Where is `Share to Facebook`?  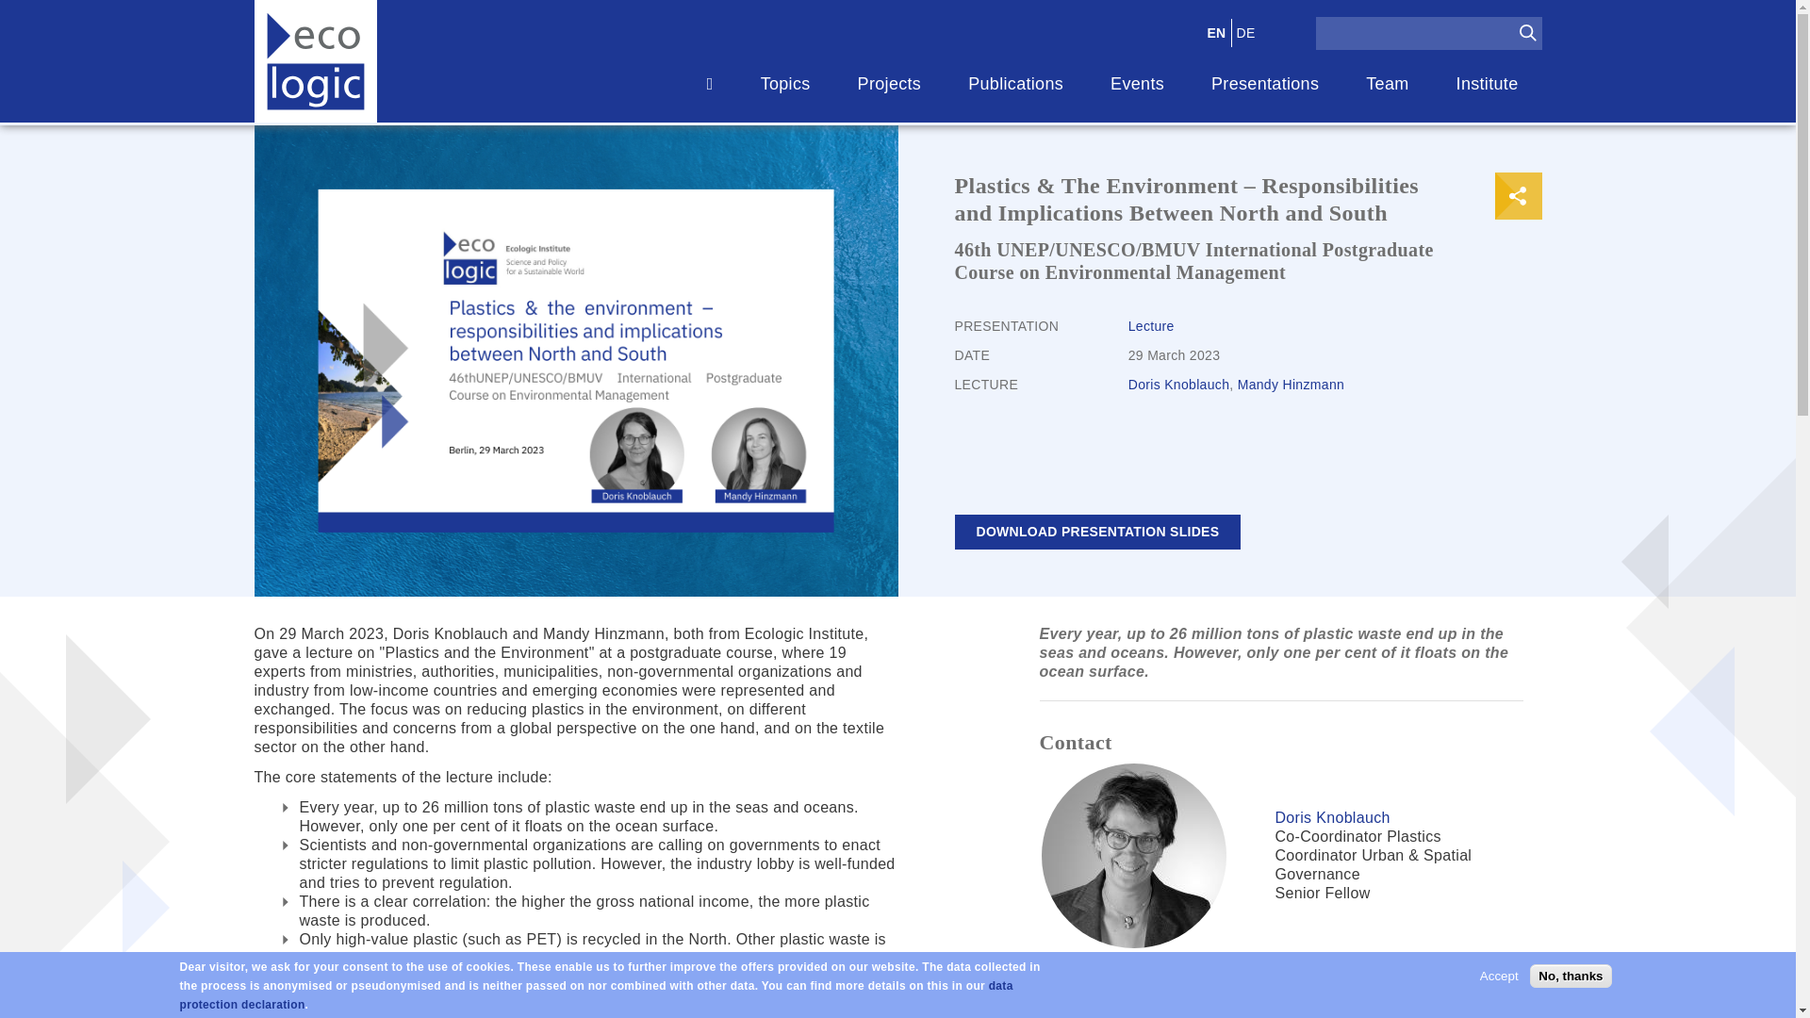
Share to Facebook is located at coordinates (1518, 196).